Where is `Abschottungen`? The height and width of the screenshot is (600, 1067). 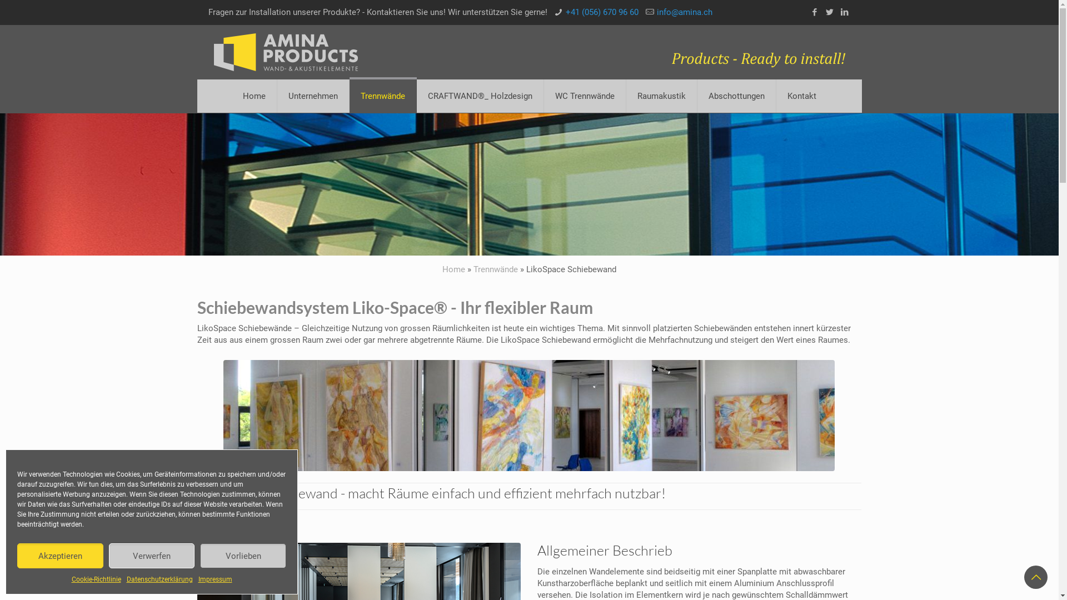 Abschottungen is located at coordinates (736, 96).